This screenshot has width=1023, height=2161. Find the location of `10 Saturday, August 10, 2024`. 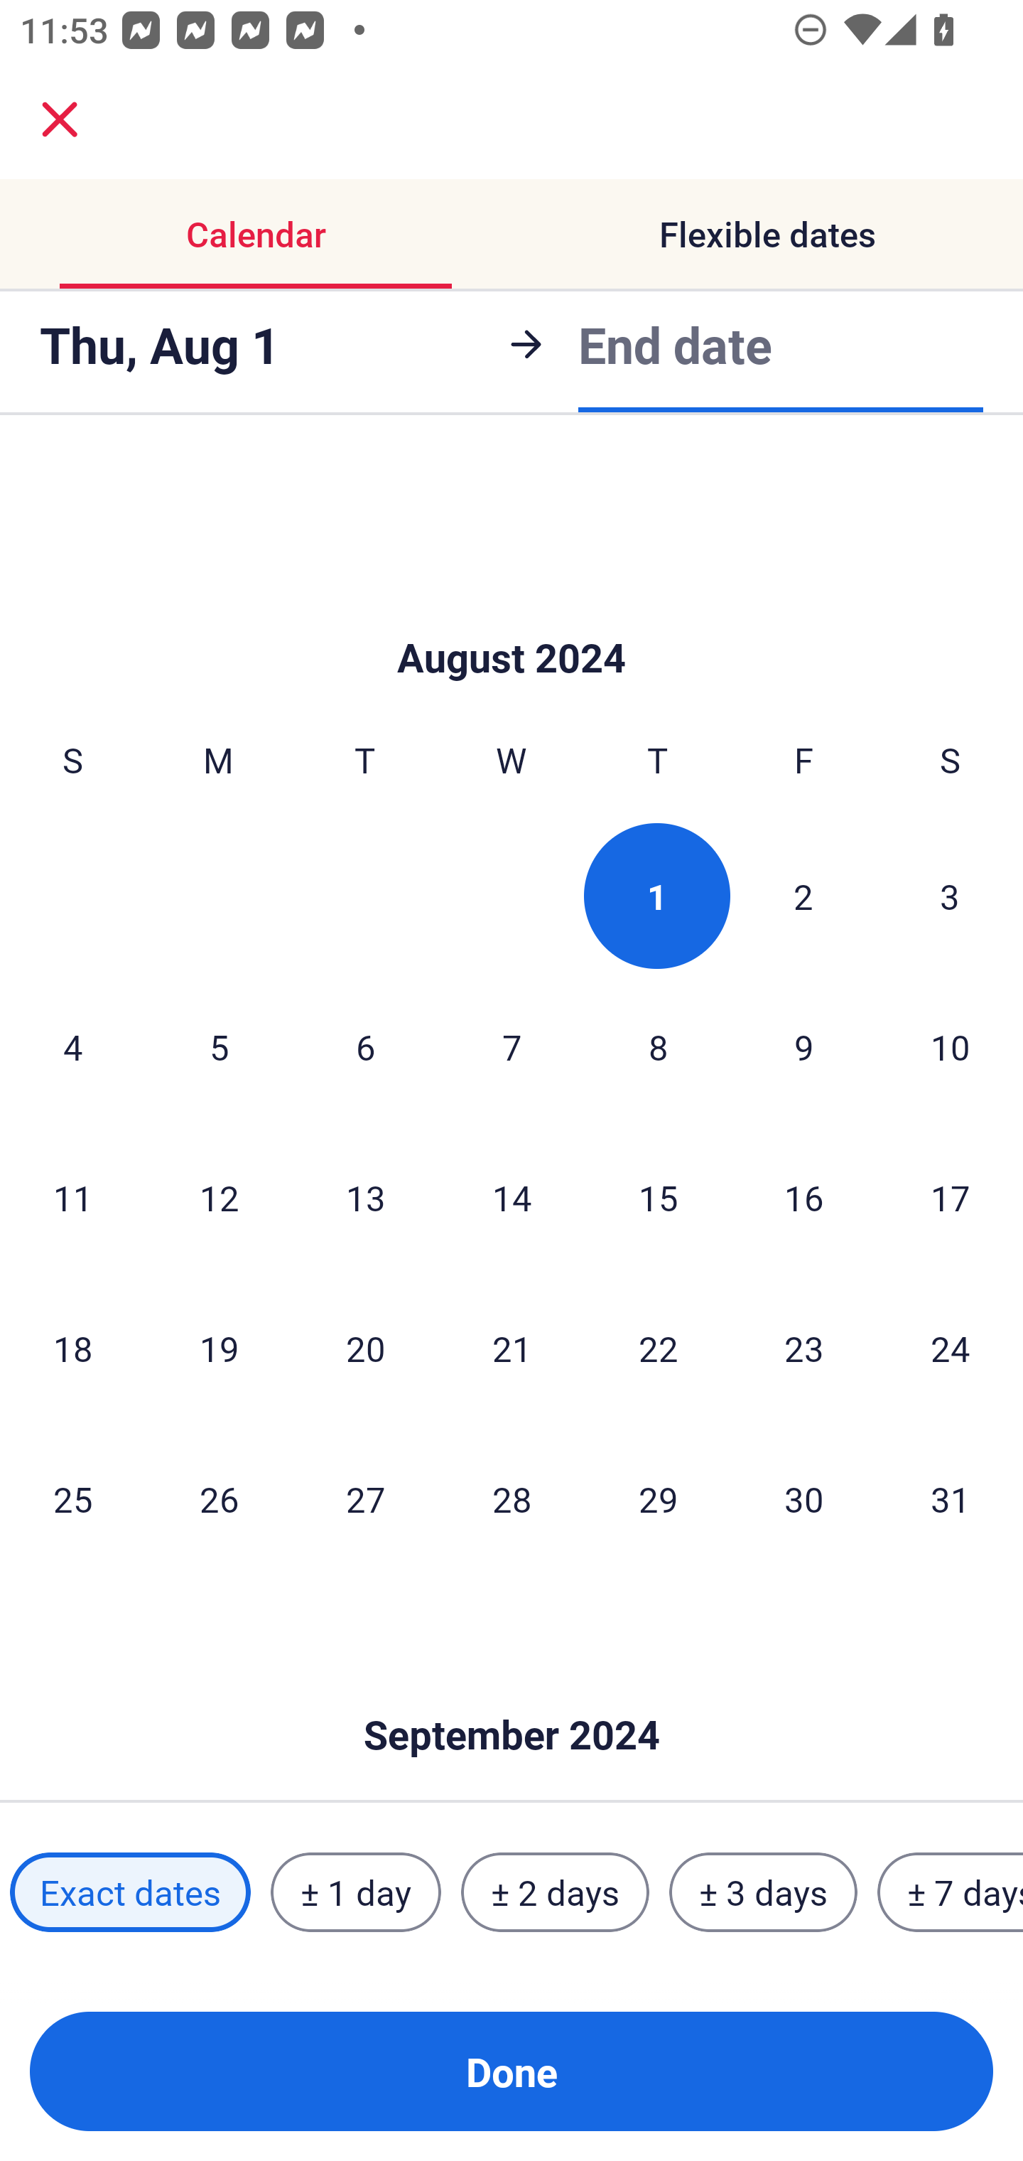

10 Saturday, August 10, 2024 is located at coordinates (951, 1046).